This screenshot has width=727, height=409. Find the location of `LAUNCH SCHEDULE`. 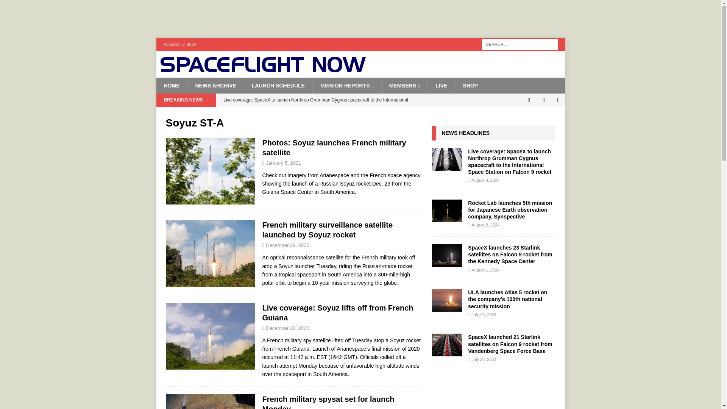

LAUNCH SCHEDULE is located at coordinates (278, 86).